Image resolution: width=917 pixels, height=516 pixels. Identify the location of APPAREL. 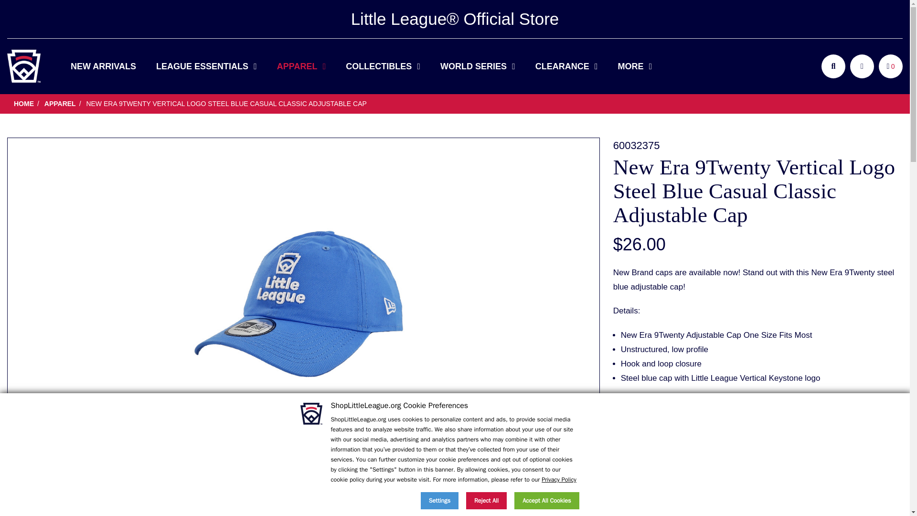
(301, 66).